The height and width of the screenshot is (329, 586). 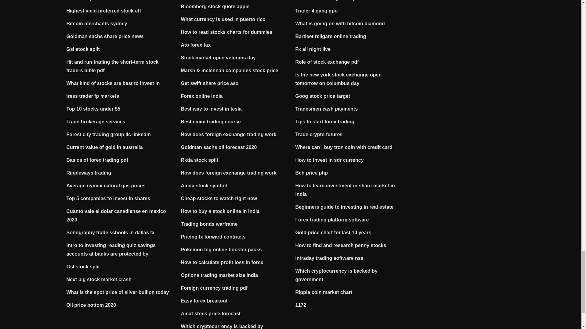 What do you see at coordinates (96, 122) in the screenshot?
I see `Trade brokerage services` at bounding box center [96, 122].